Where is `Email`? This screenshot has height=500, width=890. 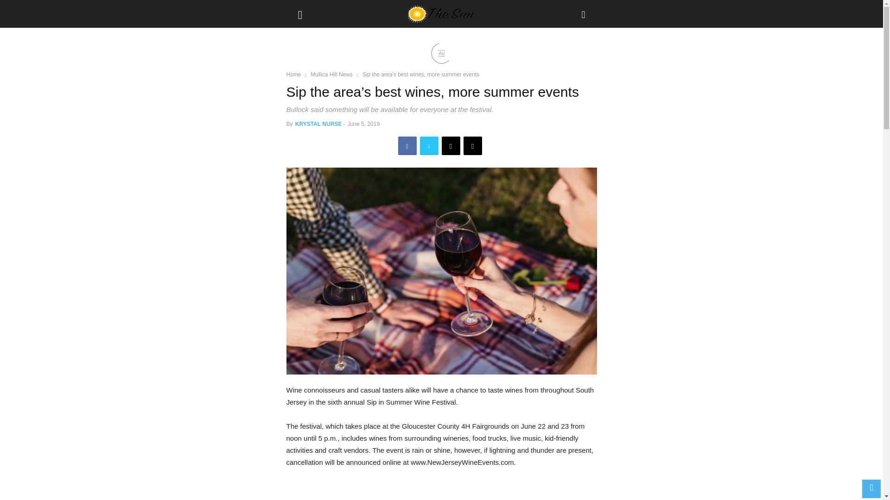
Email is located at coordinates (451, 145).